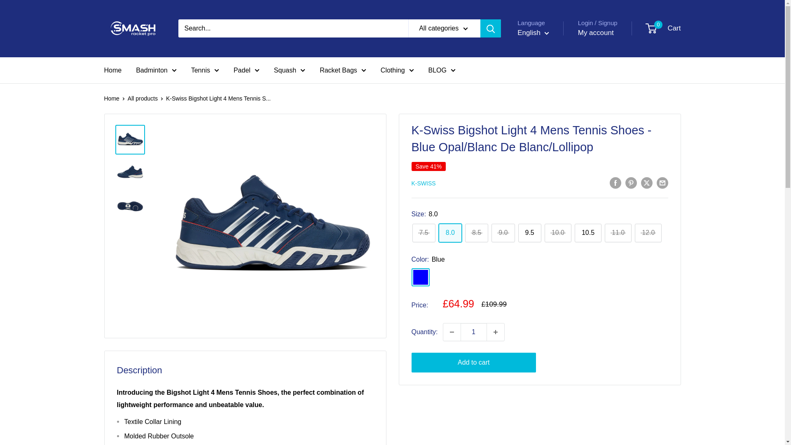 The image size is (791, 445). Describe the element at coordinates (496, 332) in the screenshot. I see `Increase quantity by 1` at that location.